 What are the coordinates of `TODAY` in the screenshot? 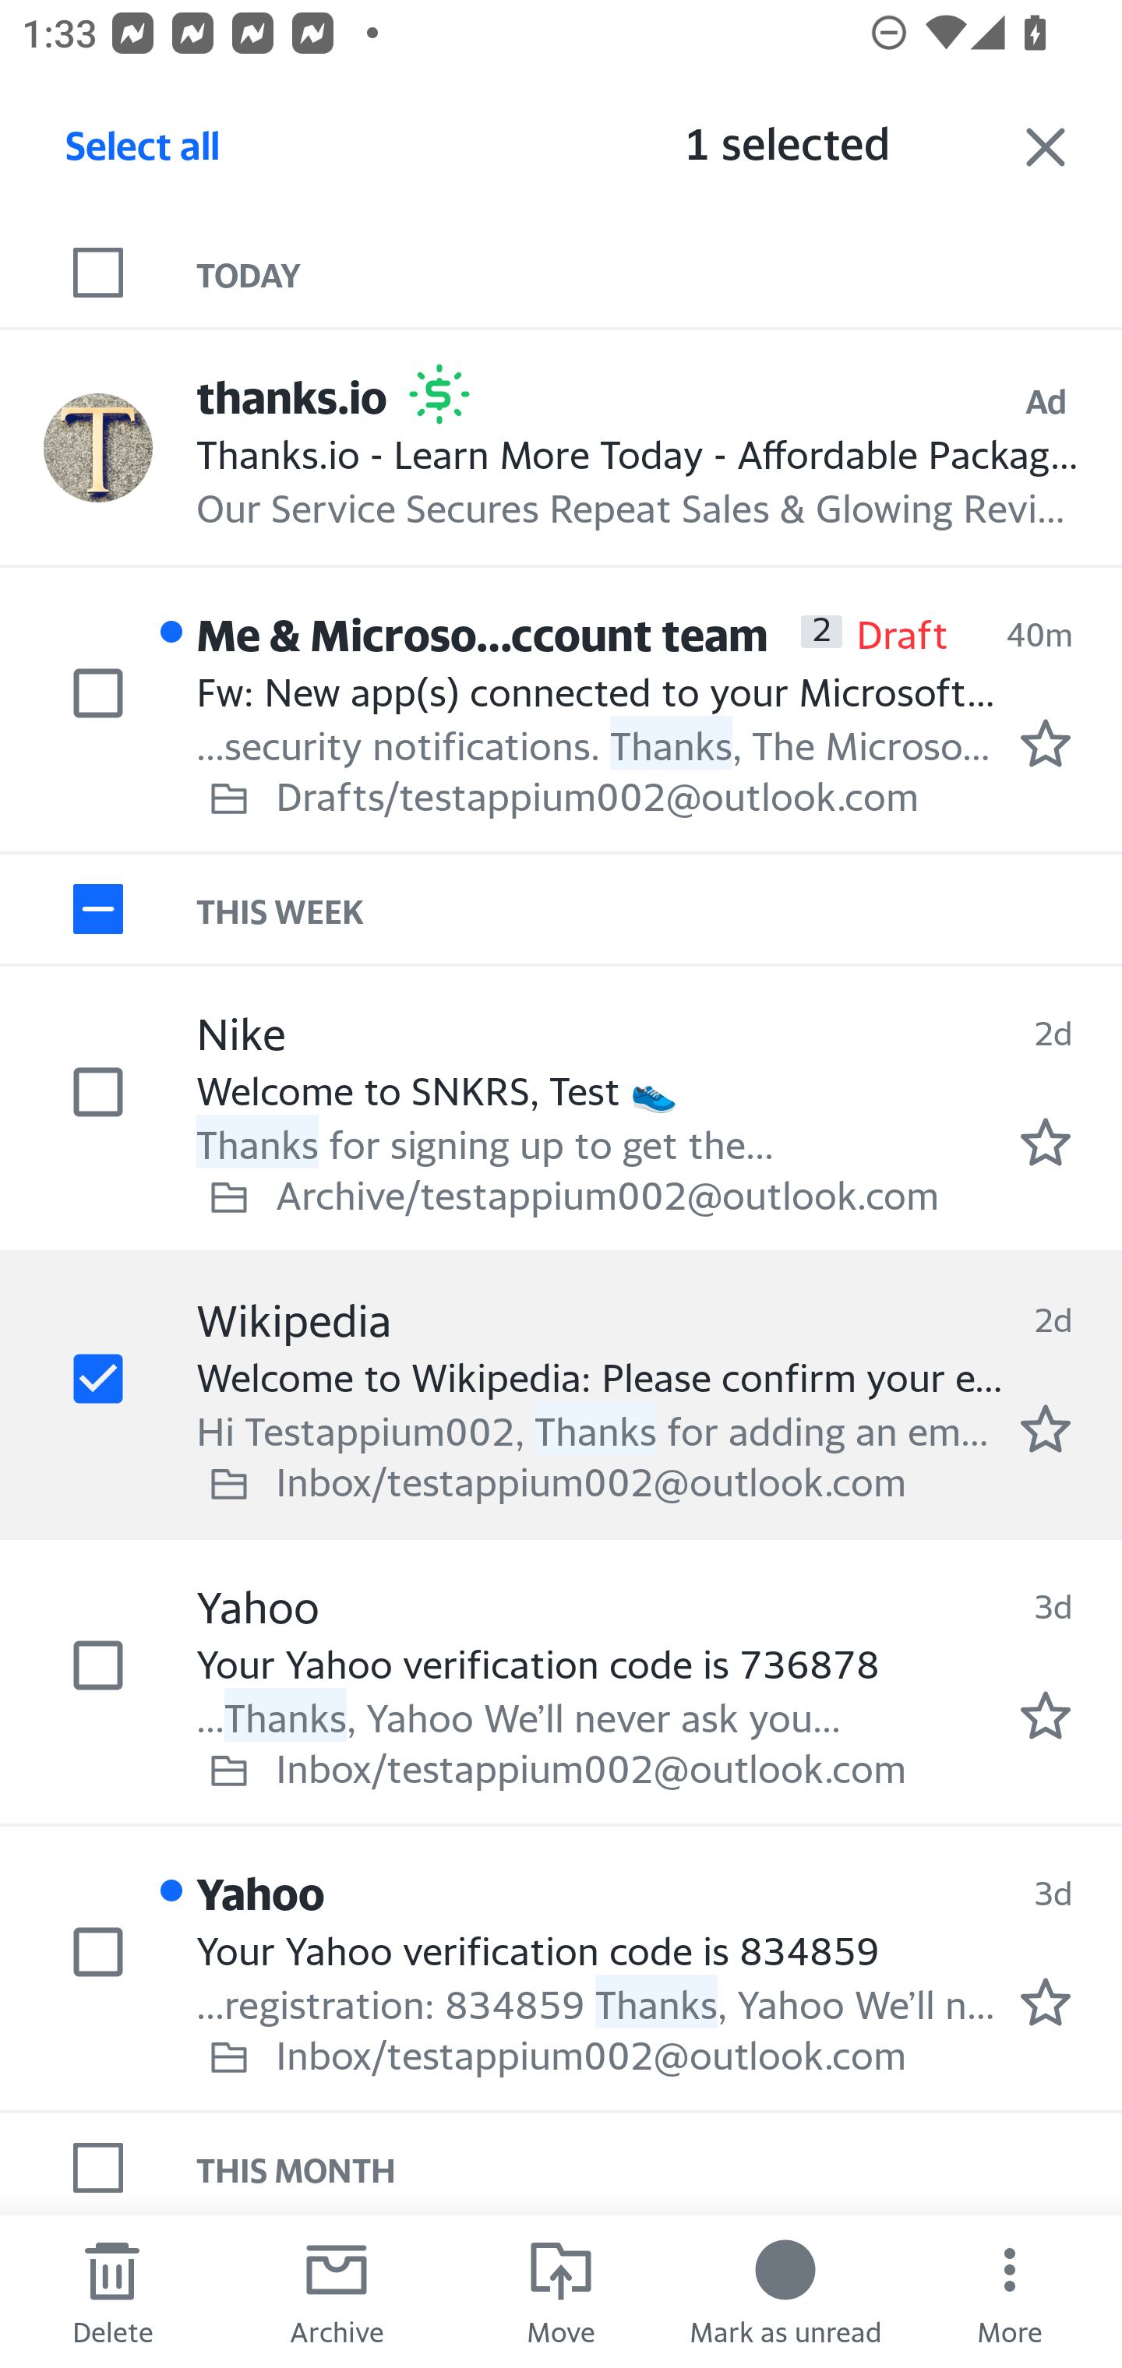 It's located at (659, 273).